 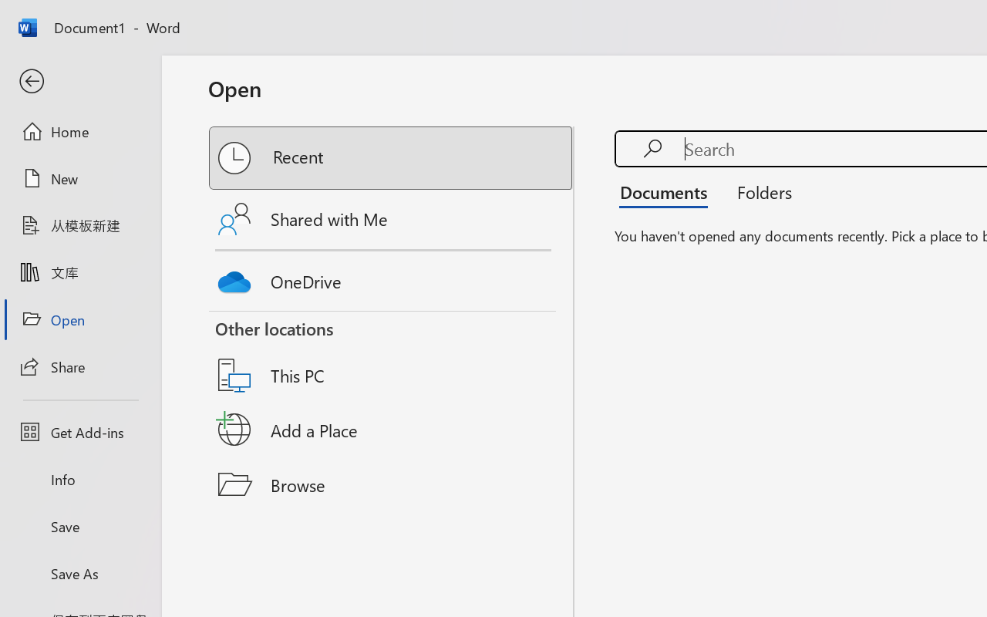 I want to click on New, so click(x=80, y=178).